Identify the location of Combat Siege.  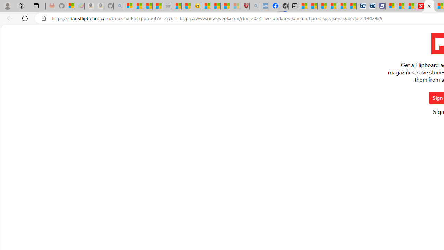
(167, 6).